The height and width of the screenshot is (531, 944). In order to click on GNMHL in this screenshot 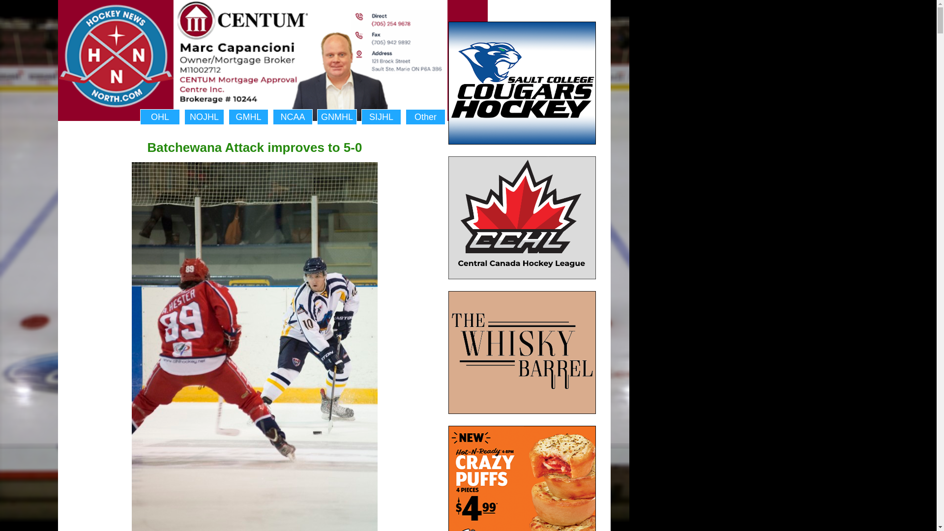, I will do `click(337, 117)`.